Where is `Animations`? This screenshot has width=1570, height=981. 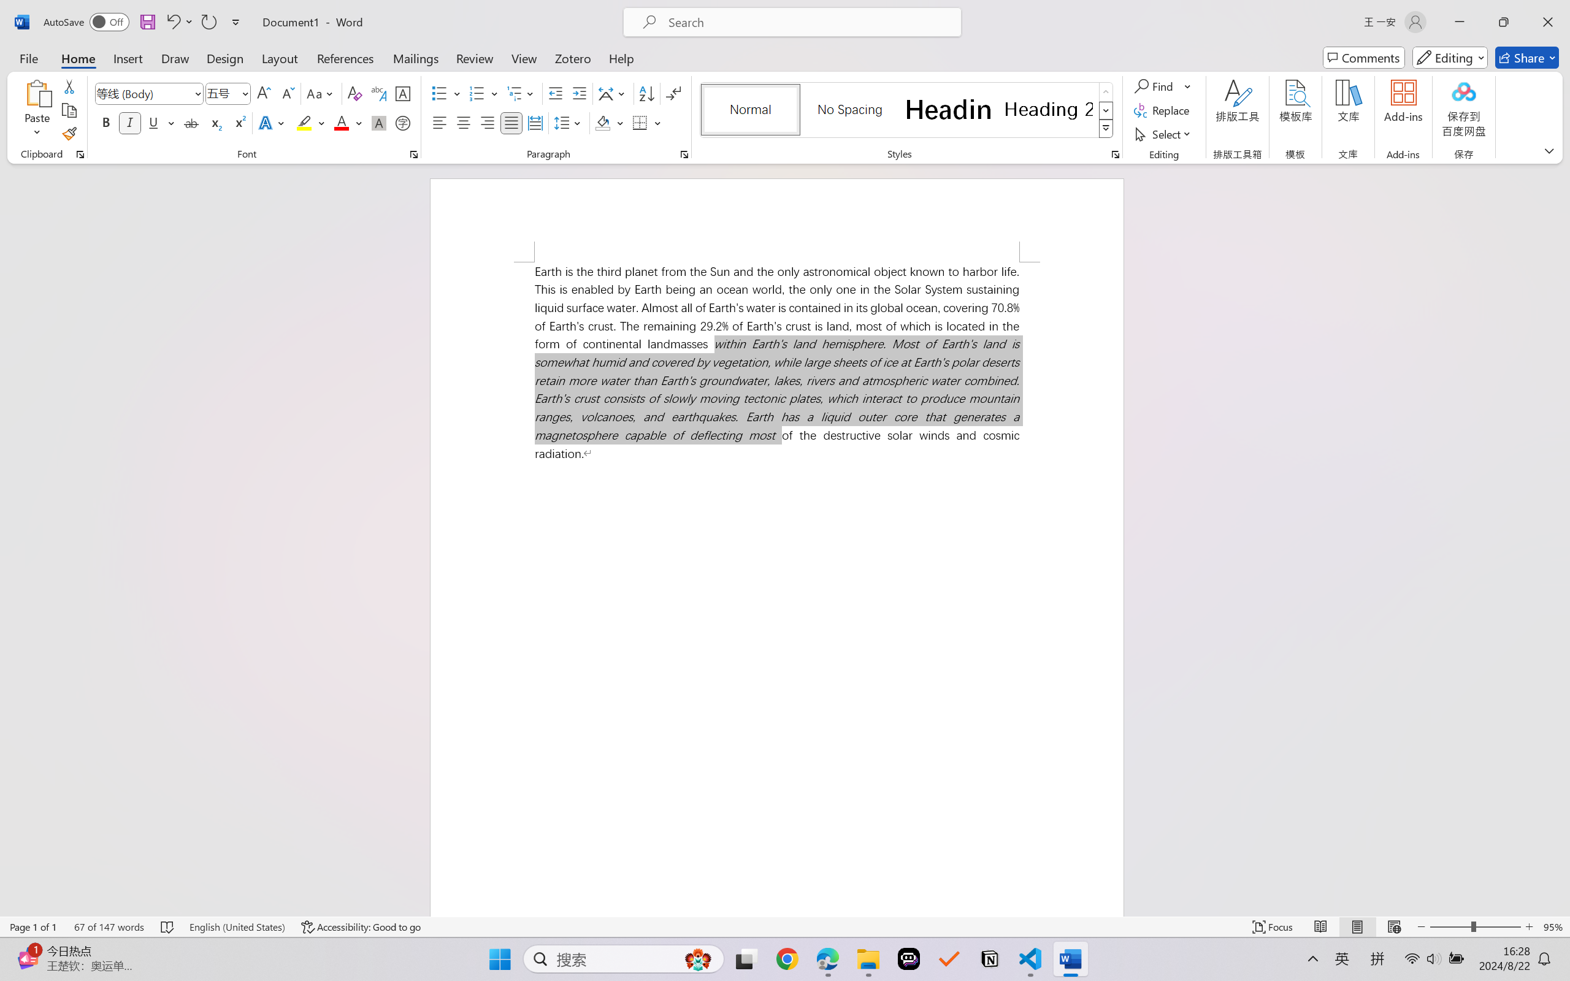
Animations is located at coordinates (238, 33).